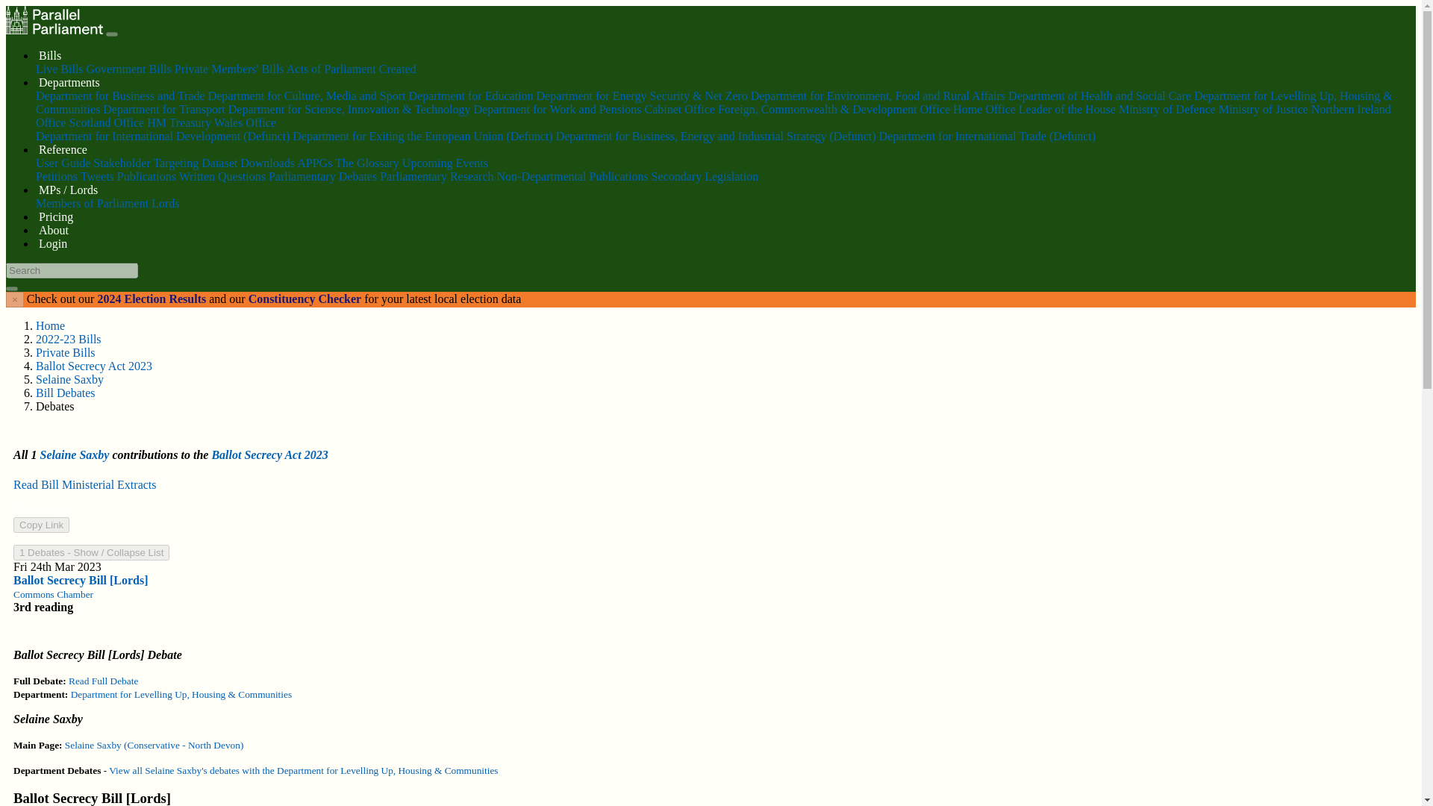 The image size is (1433, 806). I want to click on Ministry of Justice, so click(1263, 109).